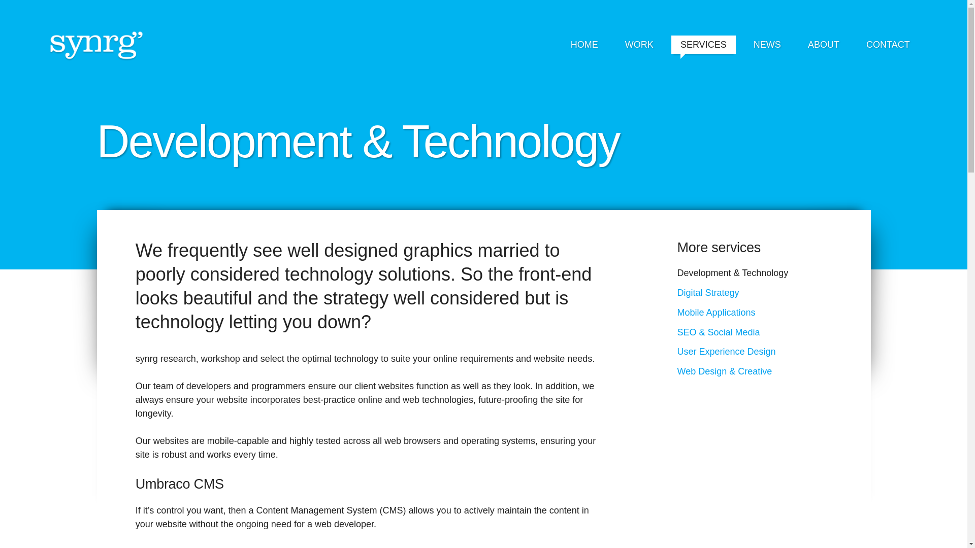 Image resolution: width=975 pixels, height=548 pixels. Describe the element at coordinates (727, 351) in the screenshot. I see `User Experience Design` at that location.